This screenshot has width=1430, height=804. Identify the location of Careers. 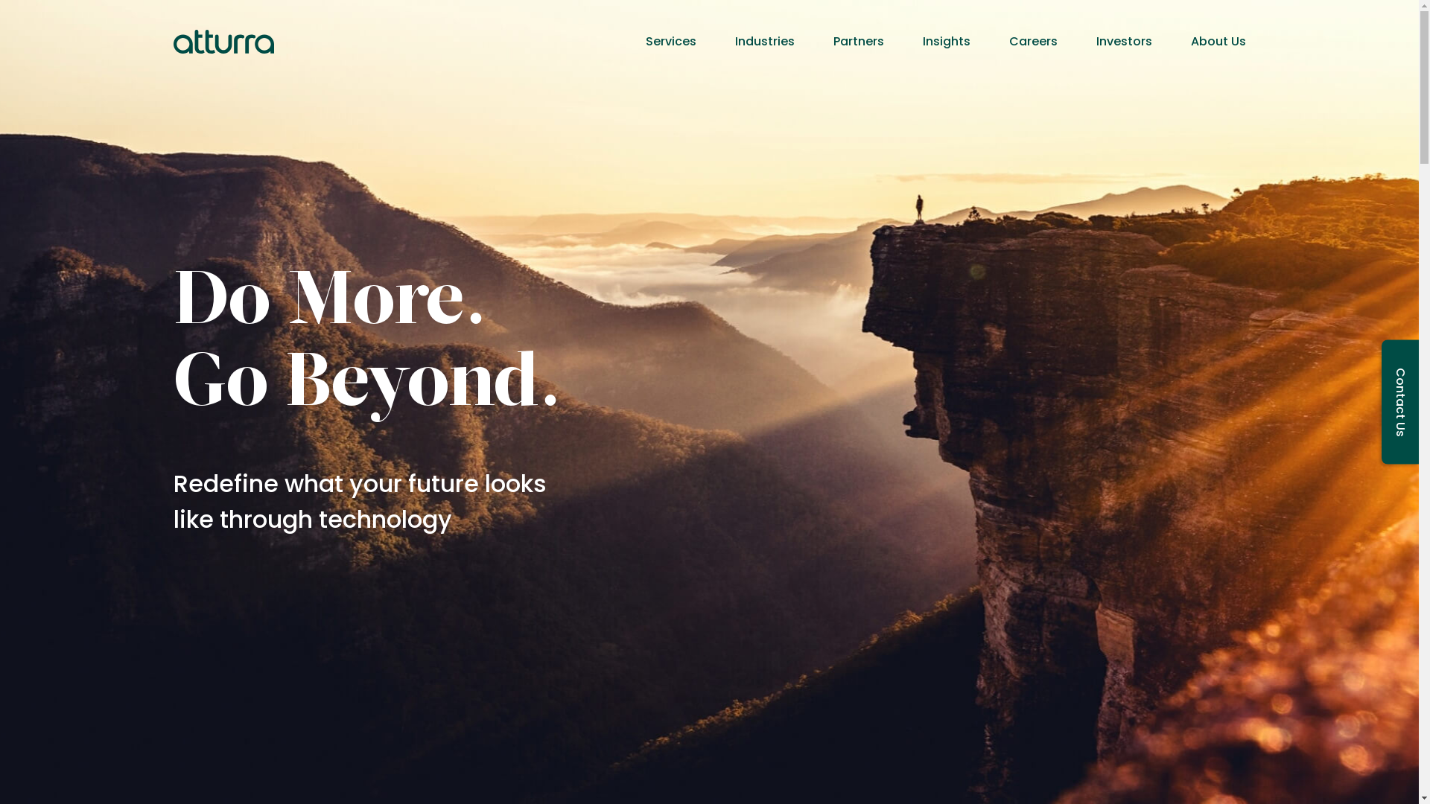
(1032, 42).